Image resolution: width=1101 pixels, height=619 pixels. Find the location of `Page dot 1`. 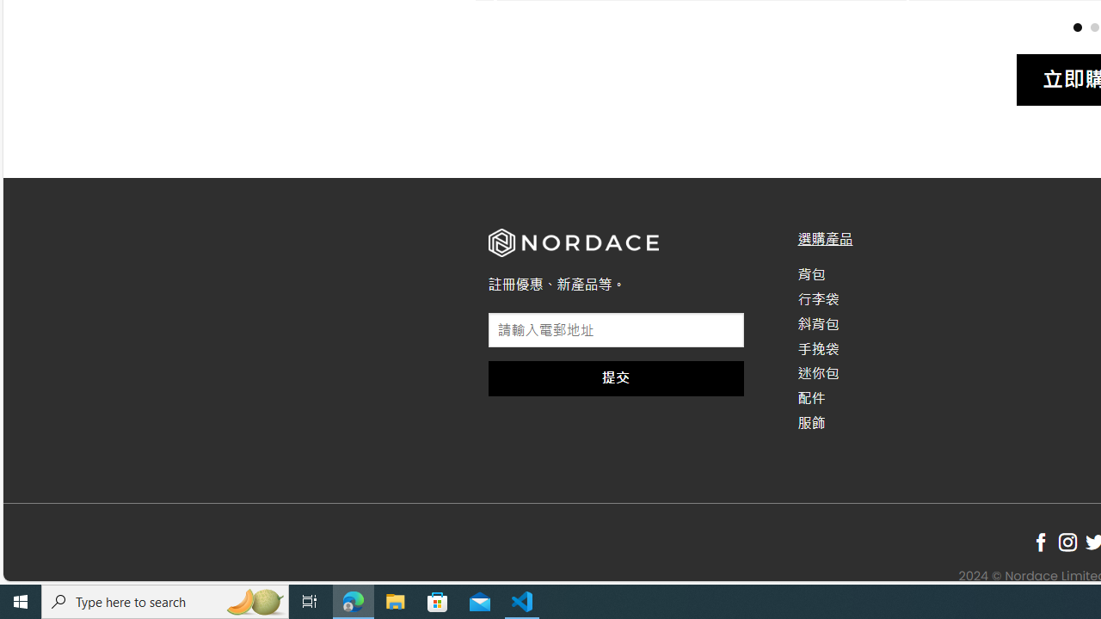

Page dot 1 is located at coordinates (1077, 26).